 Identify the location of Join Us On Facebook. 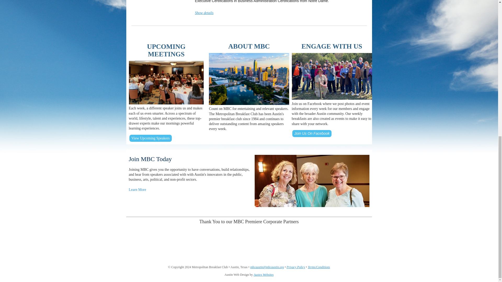
(312, 133).